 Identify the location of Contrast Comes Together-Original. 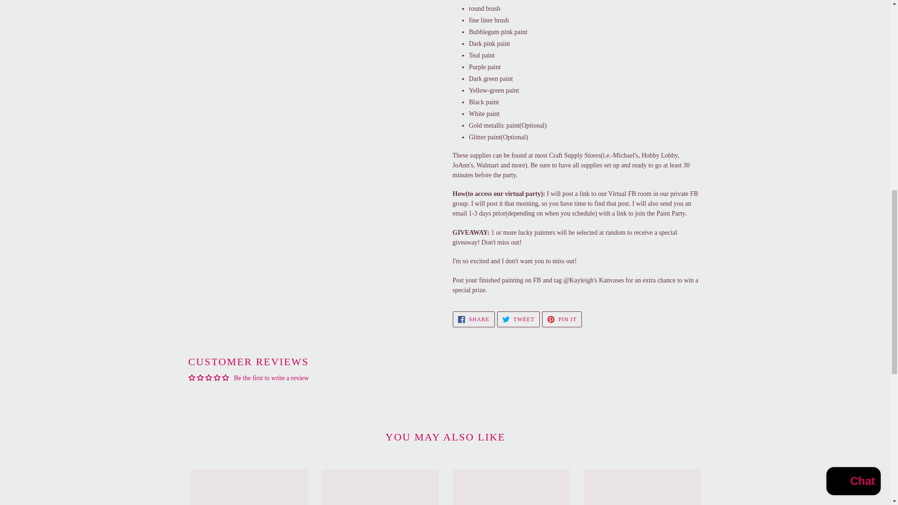
(380, 487).